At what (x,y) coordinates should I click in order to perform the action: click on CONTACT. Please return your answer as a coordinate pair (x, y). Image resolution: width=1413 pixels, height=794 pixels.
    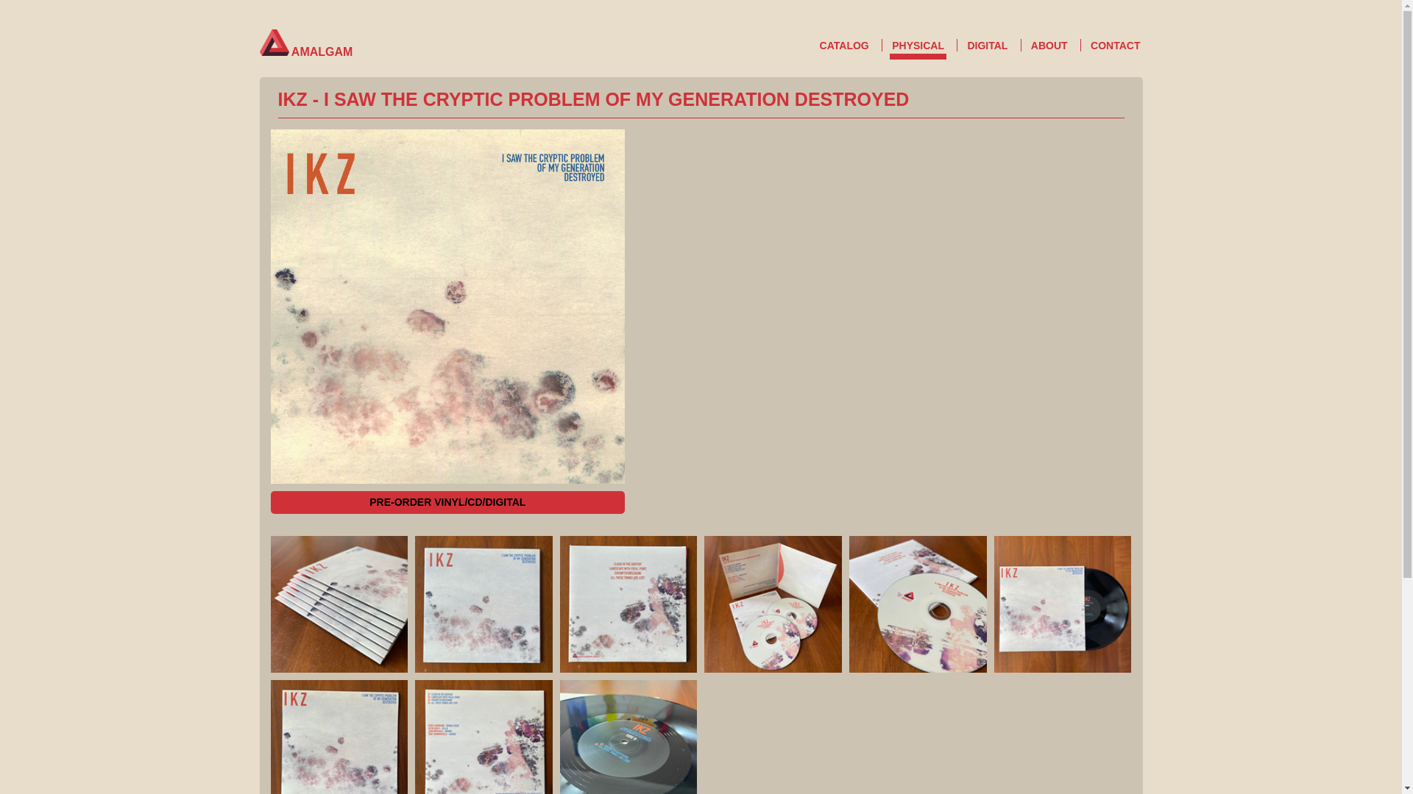
    Looking at the image, I should click on (1114, 46).